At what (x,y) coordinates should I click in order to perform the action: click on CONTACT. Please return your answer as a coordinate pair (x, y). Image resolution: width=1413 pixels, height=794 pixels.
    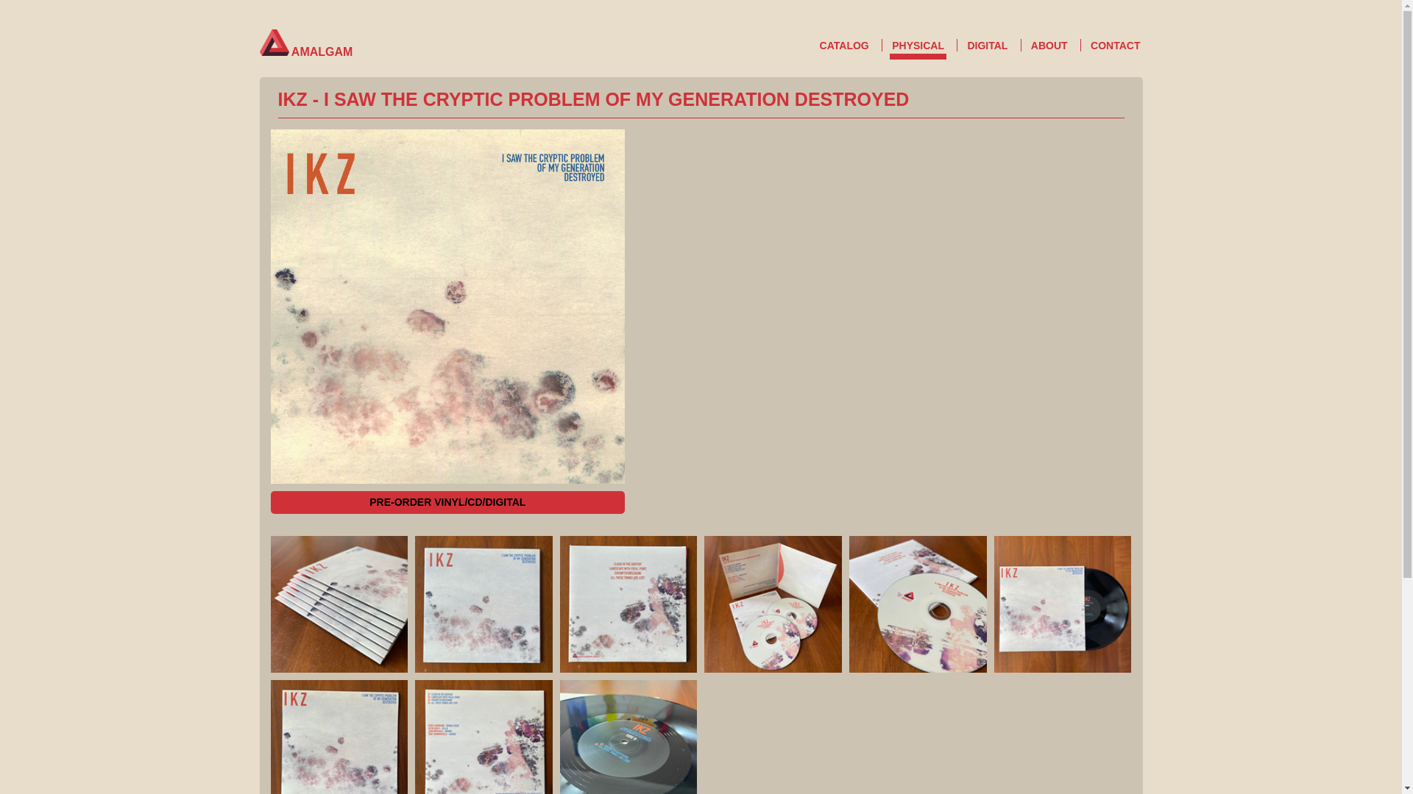
    Looking at the image, I should click on (1114, 46).